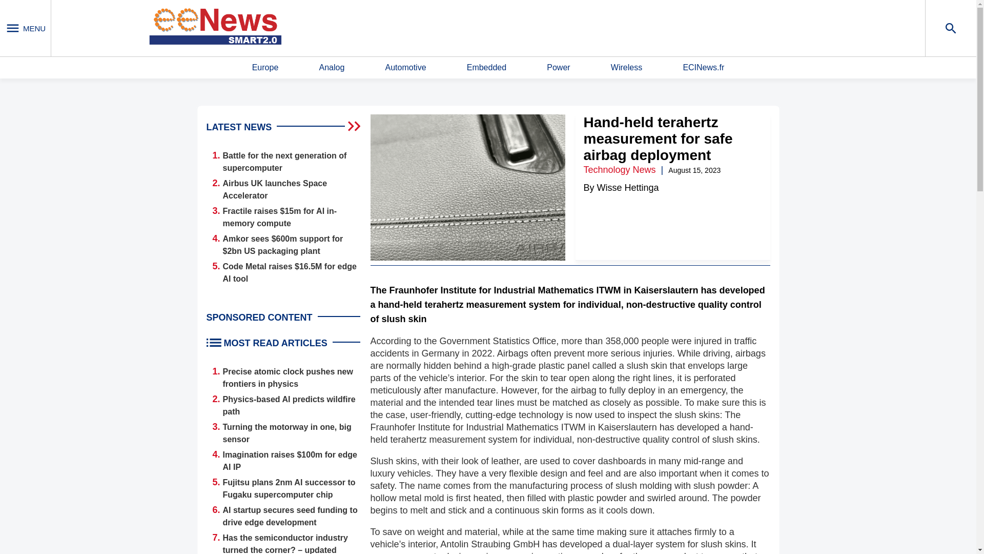  I want to click on Power, so click(558, 68).